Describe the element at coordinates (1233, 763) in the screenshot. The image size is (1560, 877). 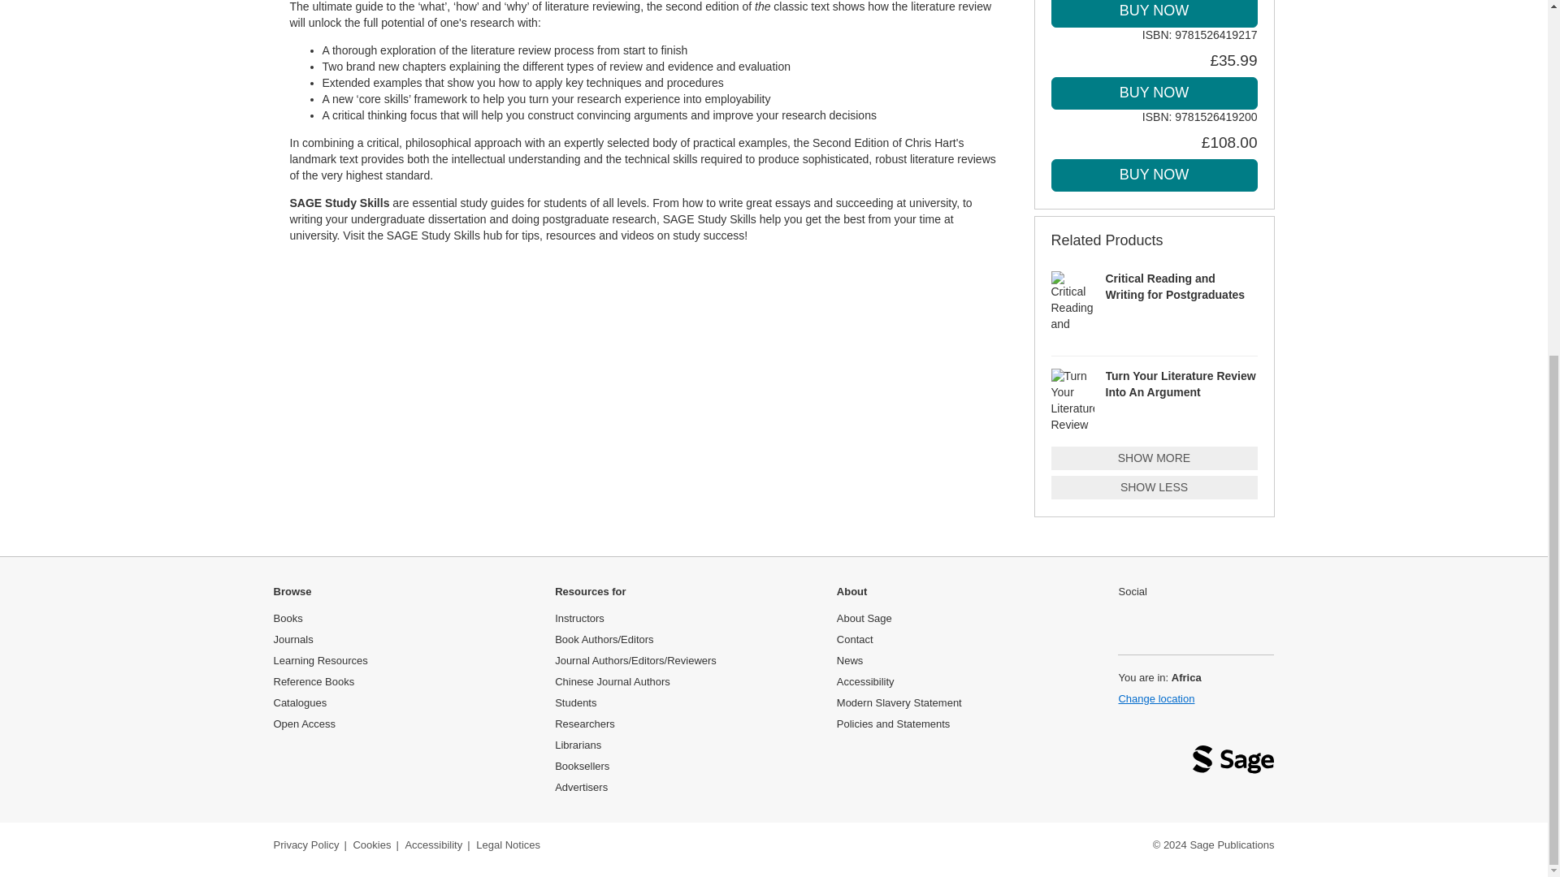
I see `Sage logo: link back to homepage` at that location.